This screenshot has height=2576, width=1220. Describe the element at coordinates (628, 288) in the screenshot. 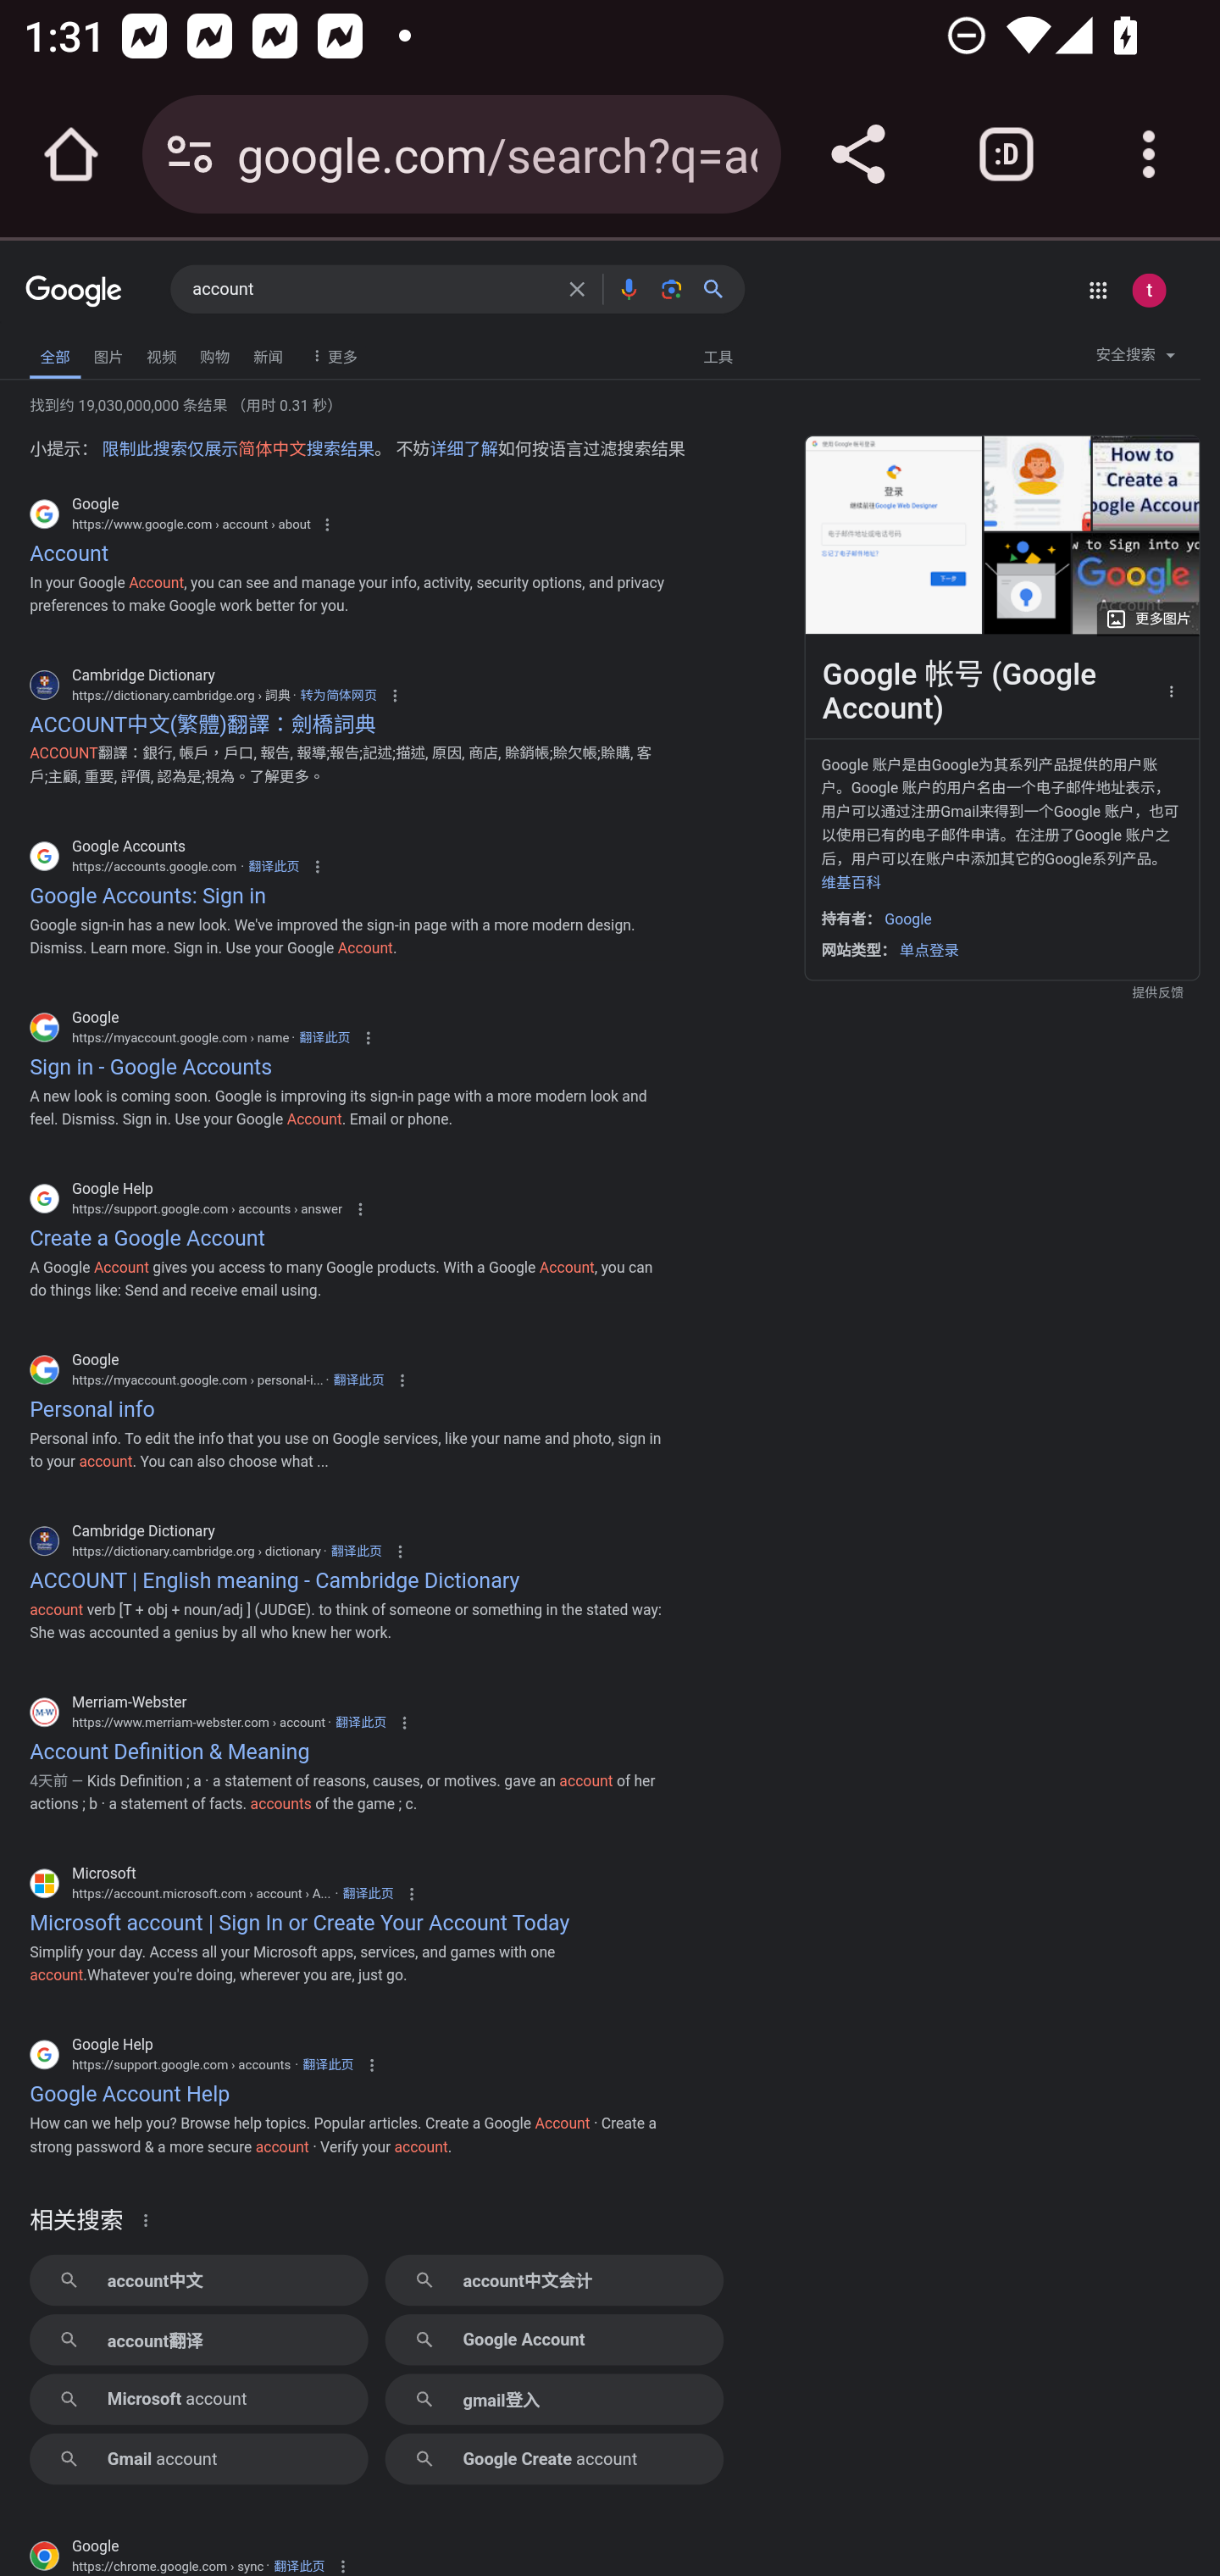

I see `按语音搜索` at that location.